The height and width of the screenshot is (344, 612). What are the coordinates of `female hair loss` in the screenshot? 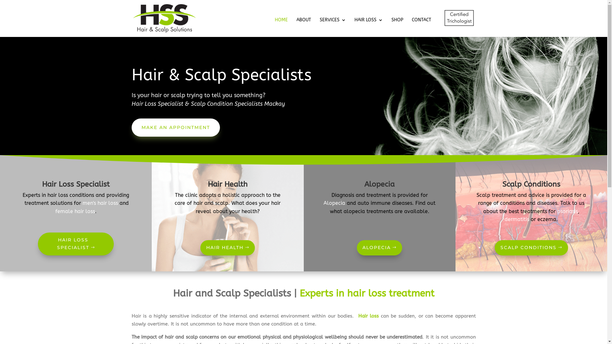 It's located at (75, 211).